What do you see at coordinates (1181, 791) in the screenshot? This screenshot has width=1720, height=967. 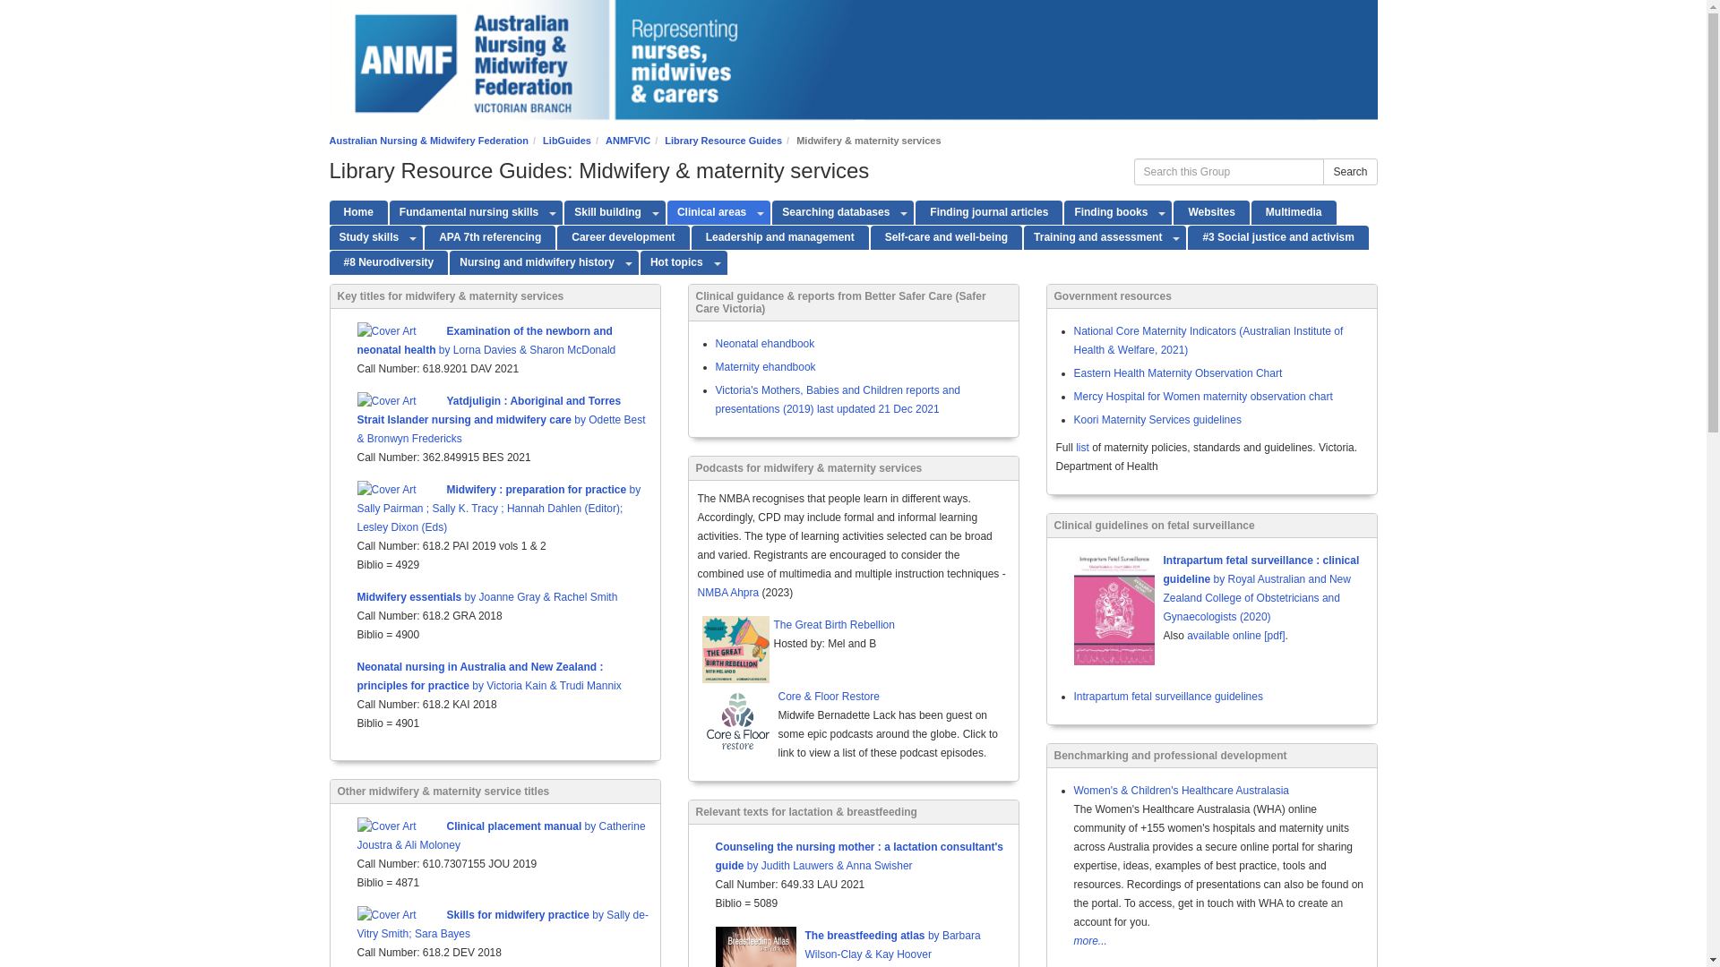 I see `Women's & Children's Healthcare Australasia` at bounding box center [1181, 791].